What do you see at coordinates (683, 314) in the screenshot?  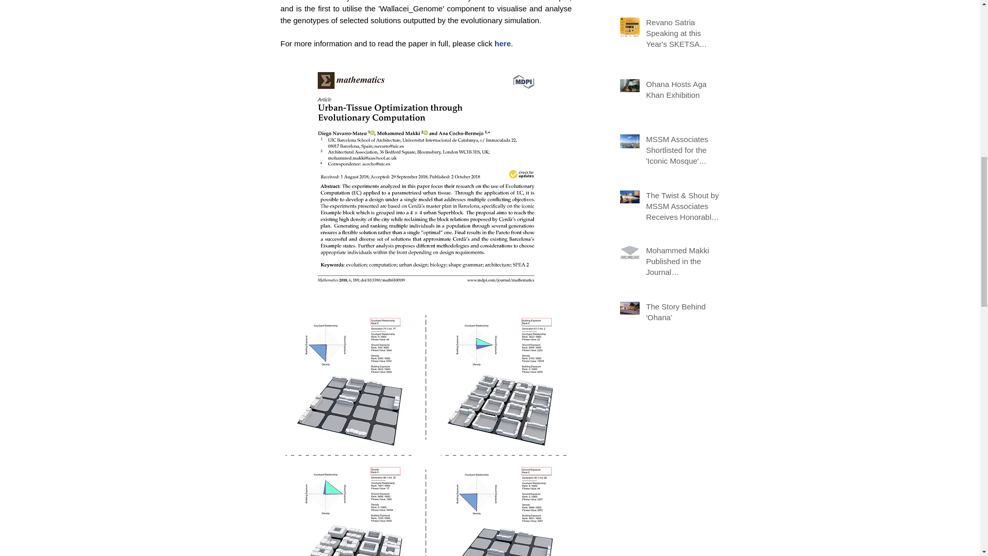 I see `The Story Behind 'Ohana'` at bounding box center [683, 314].